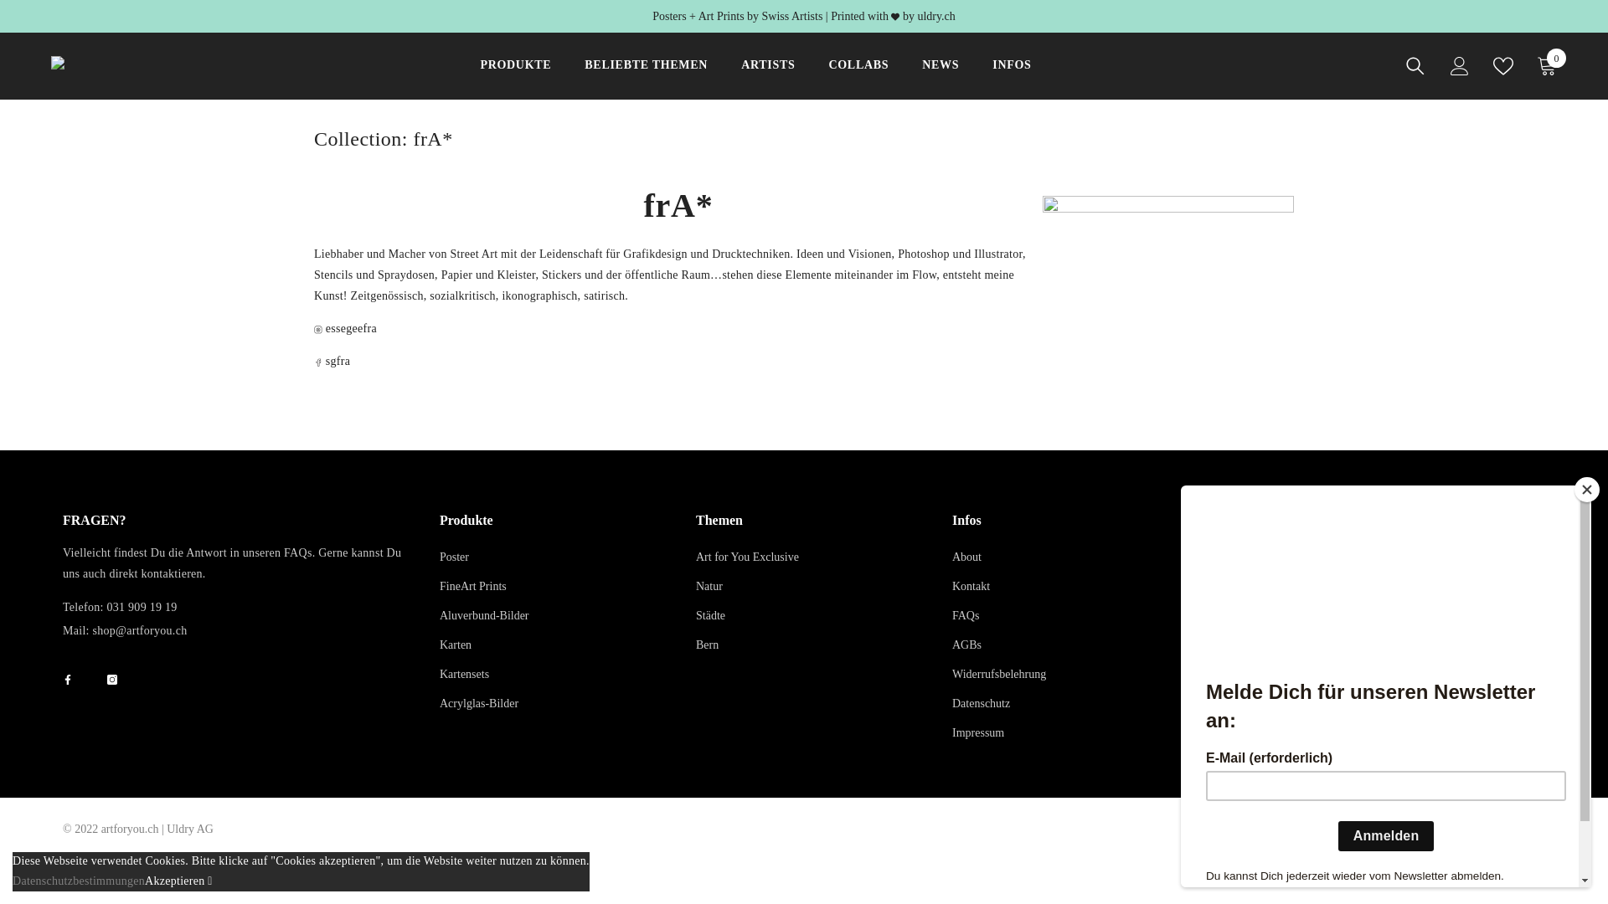  What do you see at coordinates (456, 645) in the screenshot?
I see `Karten` at bounding box center [456, 645].